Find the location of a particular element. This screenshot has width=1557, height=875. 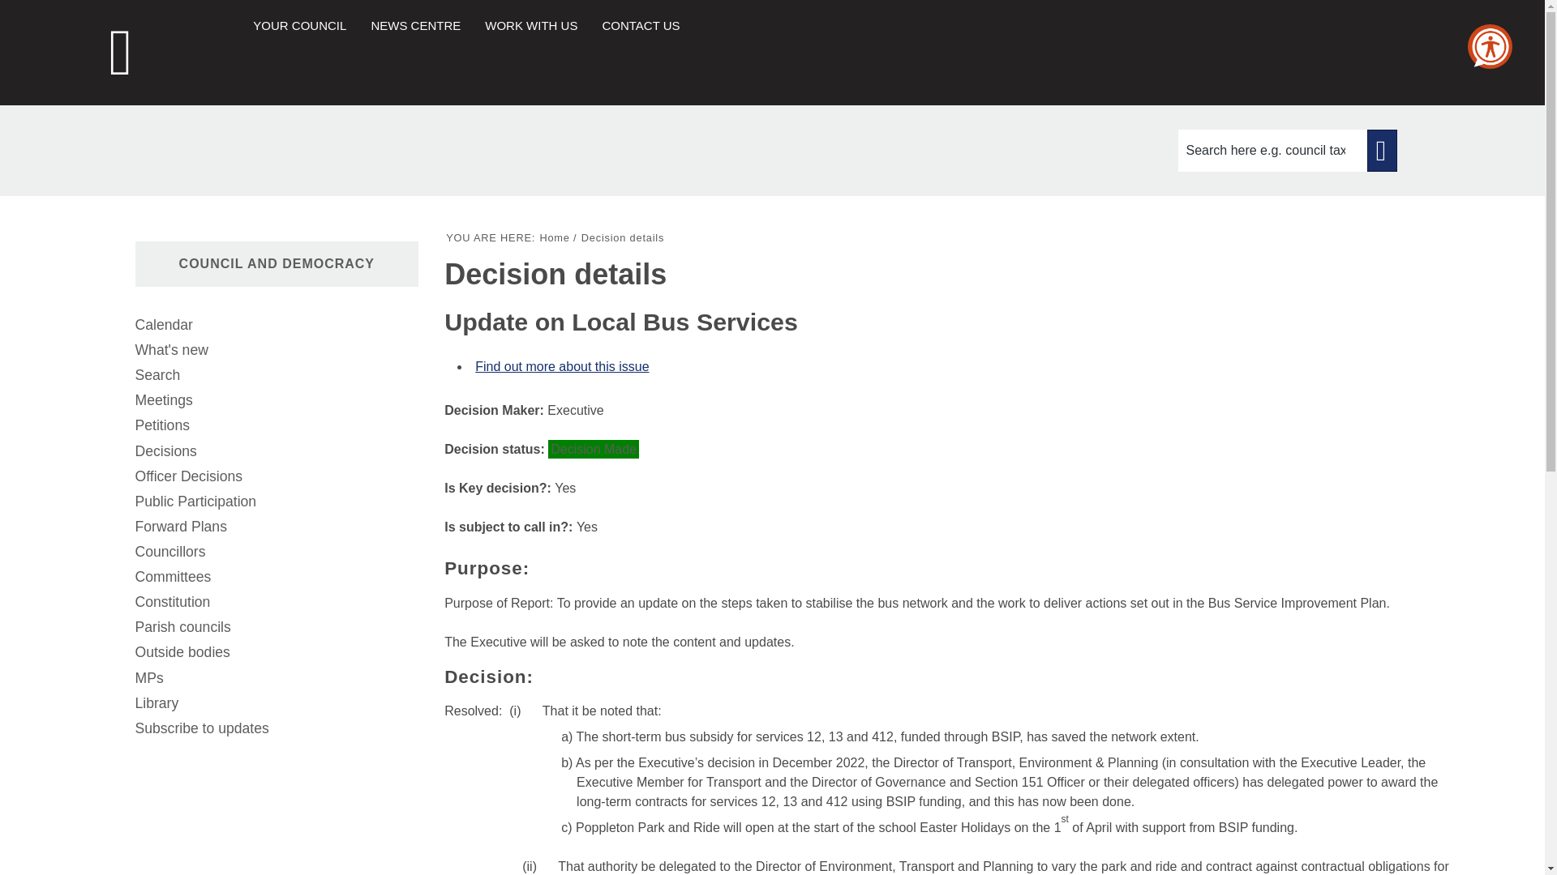

Library is located at coordinates (276, 703).